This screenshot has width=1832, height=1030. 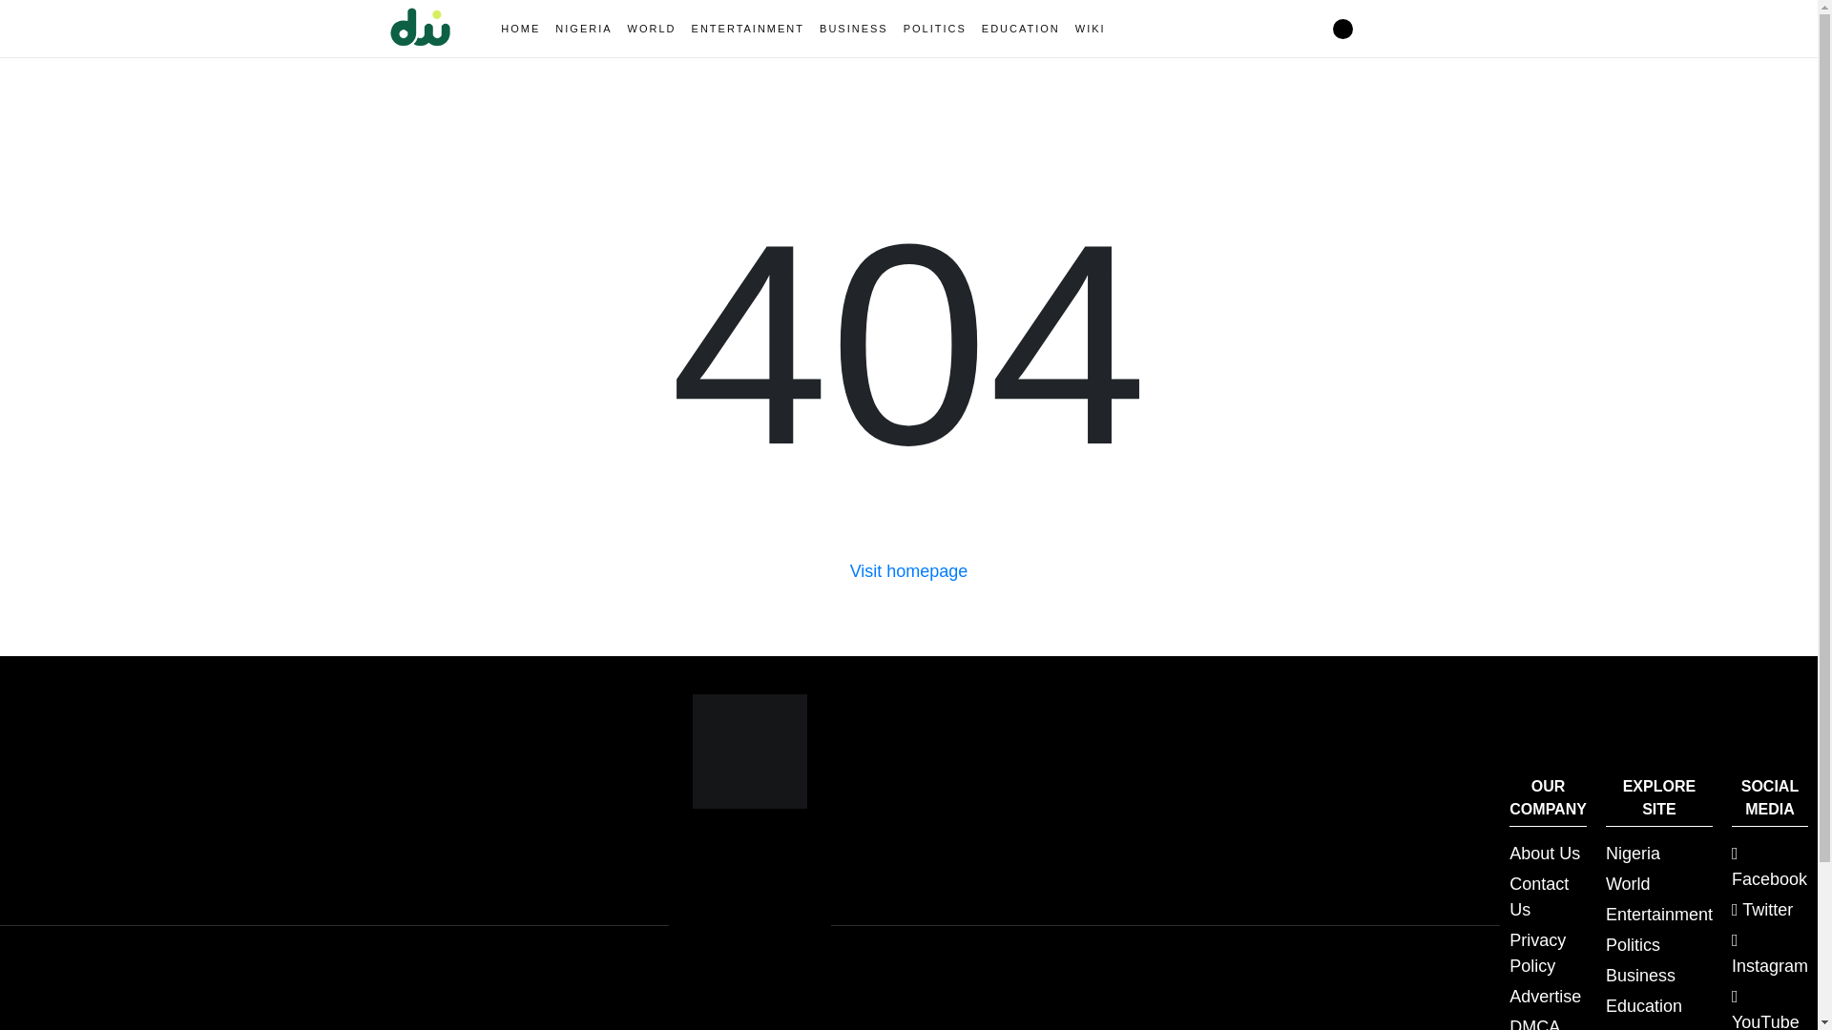 What do you see at coordinates (583, 29) in the screenshot?
I see `NIGERIA` at bounding box center [583, 29].